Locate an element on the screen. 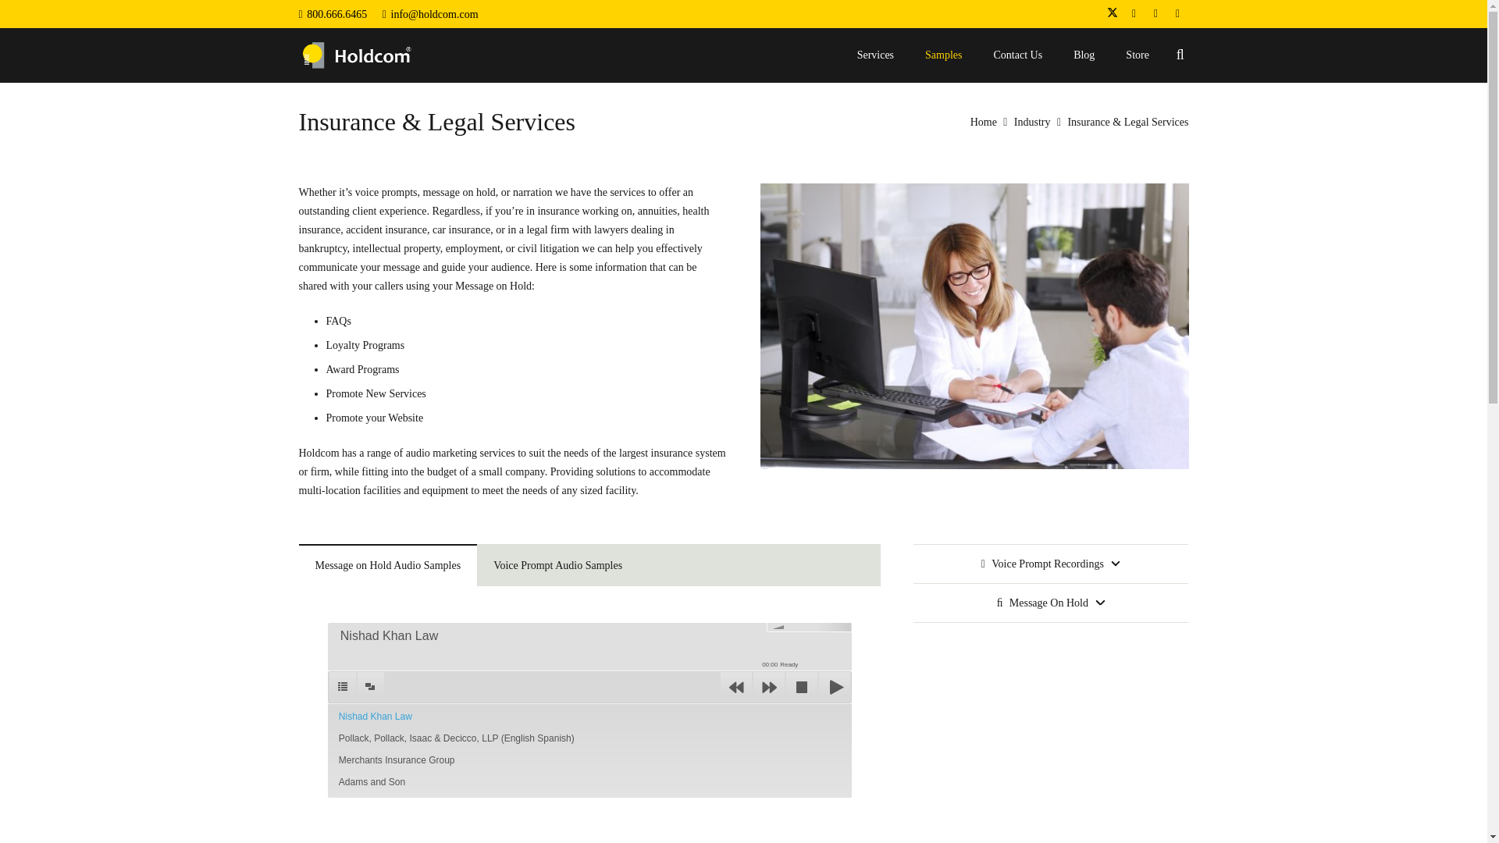 This screenshot has width=1499, height=843. Merchants Insurance Group is located at coordinates (589, 760).